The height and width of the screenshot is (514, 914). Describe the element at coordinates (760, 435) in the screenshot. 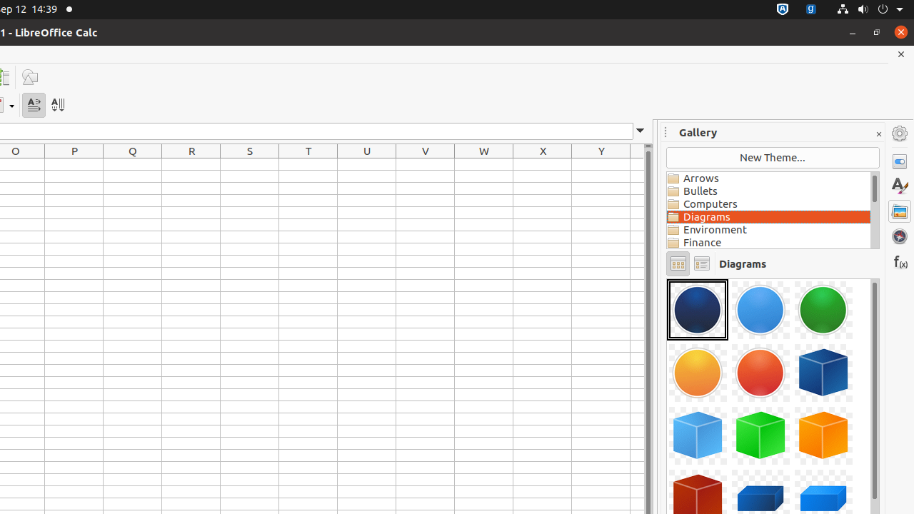

I see `Component-Cube03-Green` at that location.